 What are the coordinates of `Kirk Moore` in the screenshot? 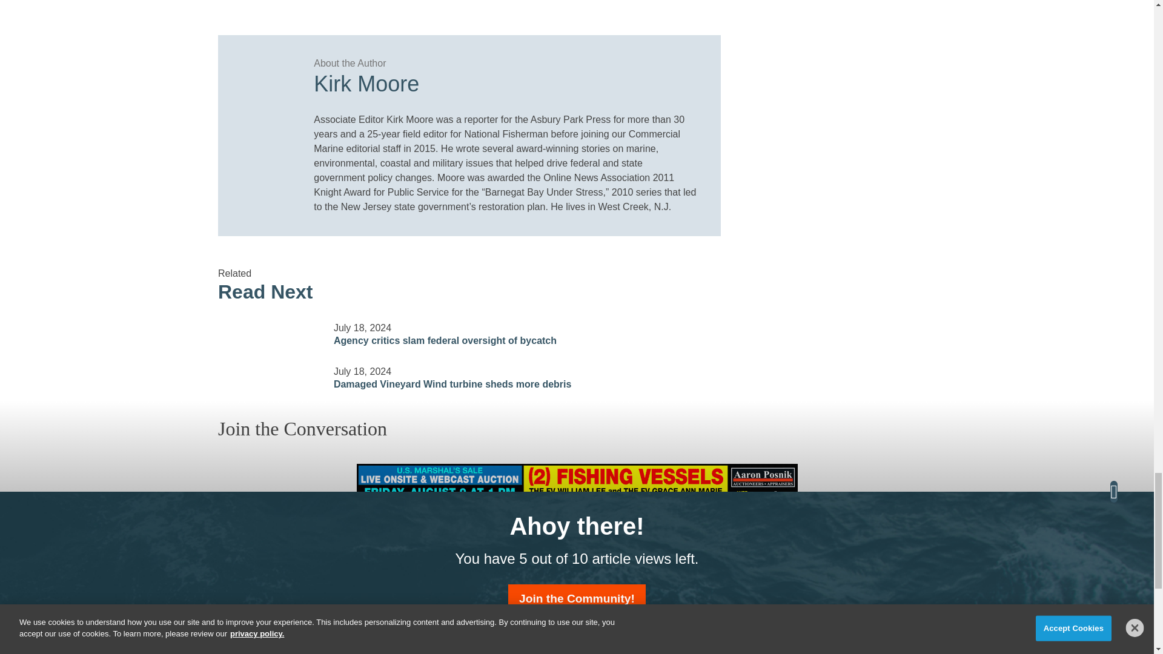 It's located at (505, 80).